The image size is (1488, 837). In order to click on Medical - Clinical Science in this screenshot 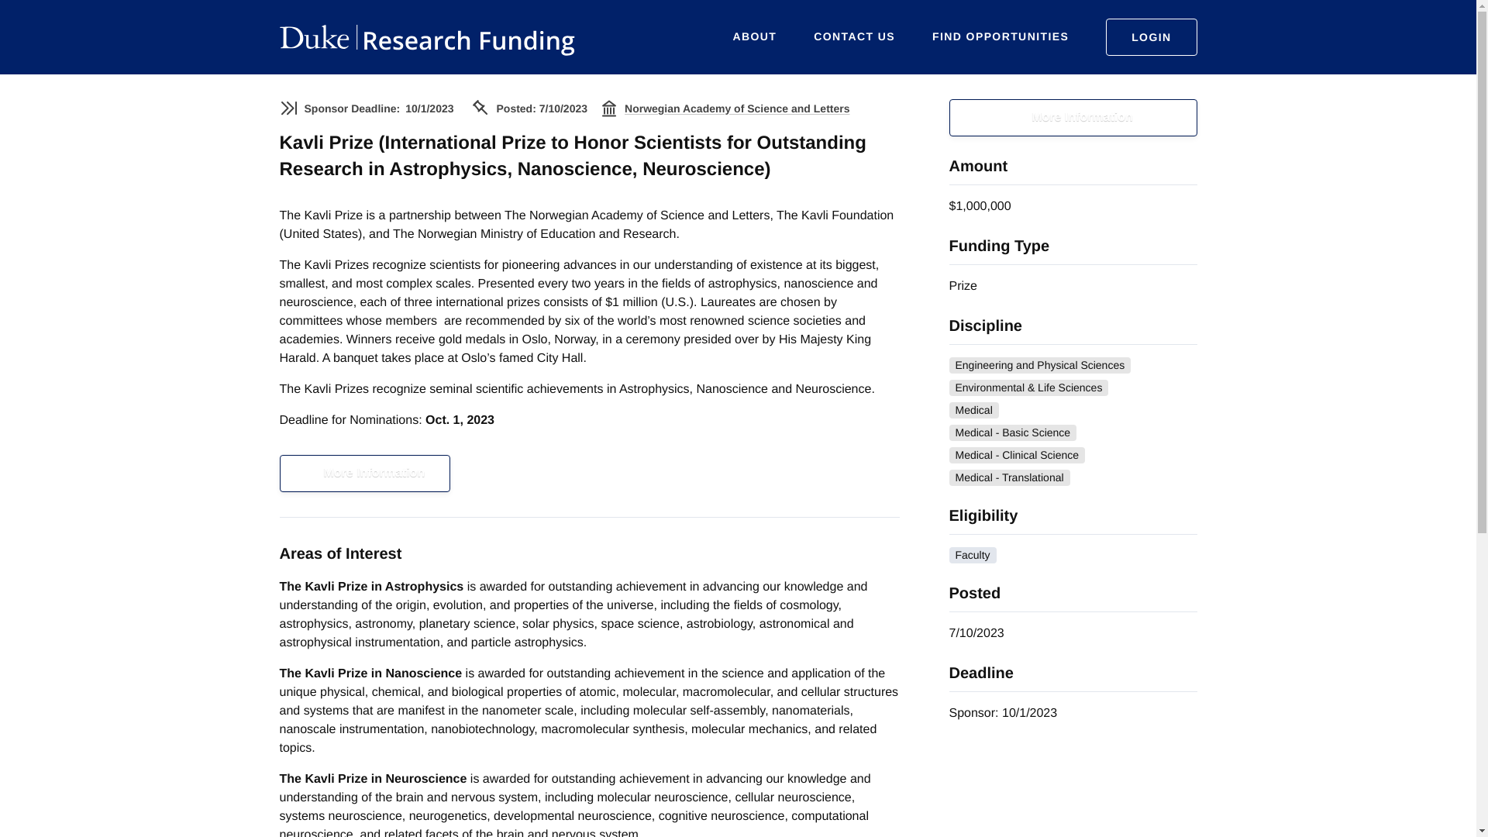, I will do `click(1017, 455)`.